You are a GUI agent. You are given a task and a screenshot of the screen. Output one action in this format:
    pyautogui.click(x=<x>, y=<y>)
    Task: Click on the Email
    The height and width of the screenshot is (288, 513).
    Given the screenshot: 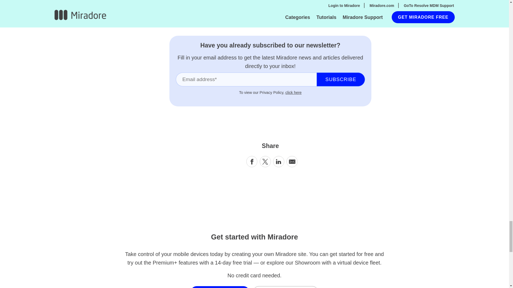 What is the action you would take?
    pyautogui.click(x=292, y=162)
    